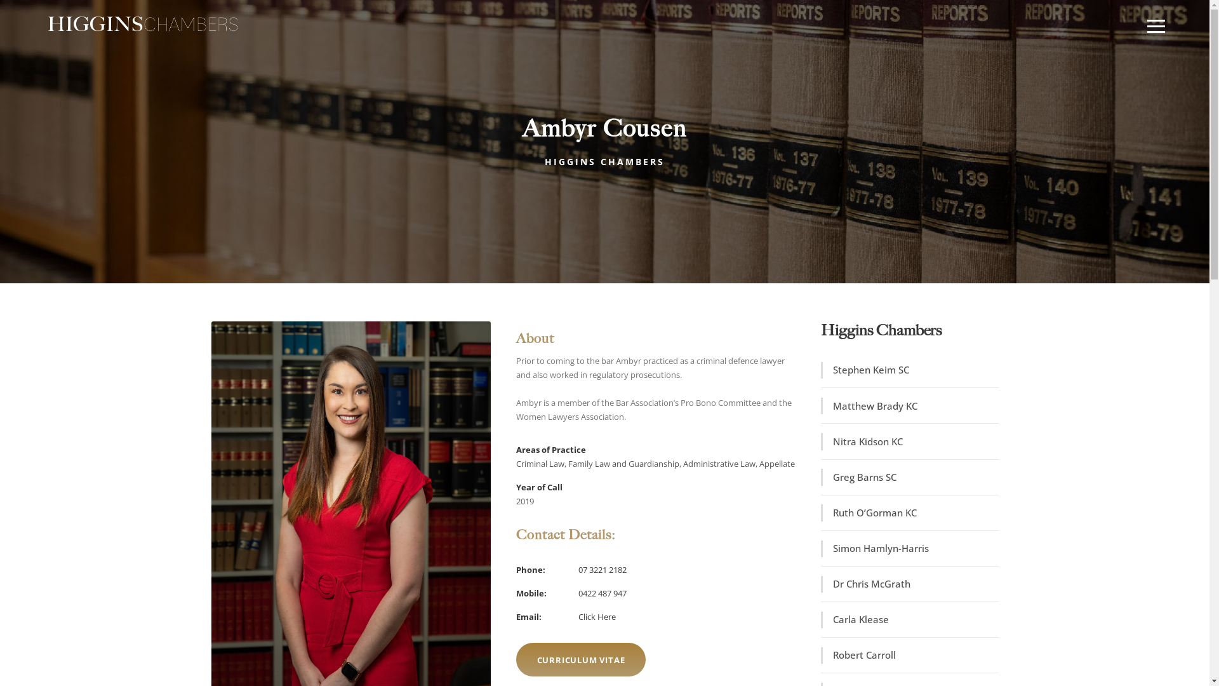  Describe the element at coordinates (602, 593) in the screenshot. I see `0422 487 947` at that location.